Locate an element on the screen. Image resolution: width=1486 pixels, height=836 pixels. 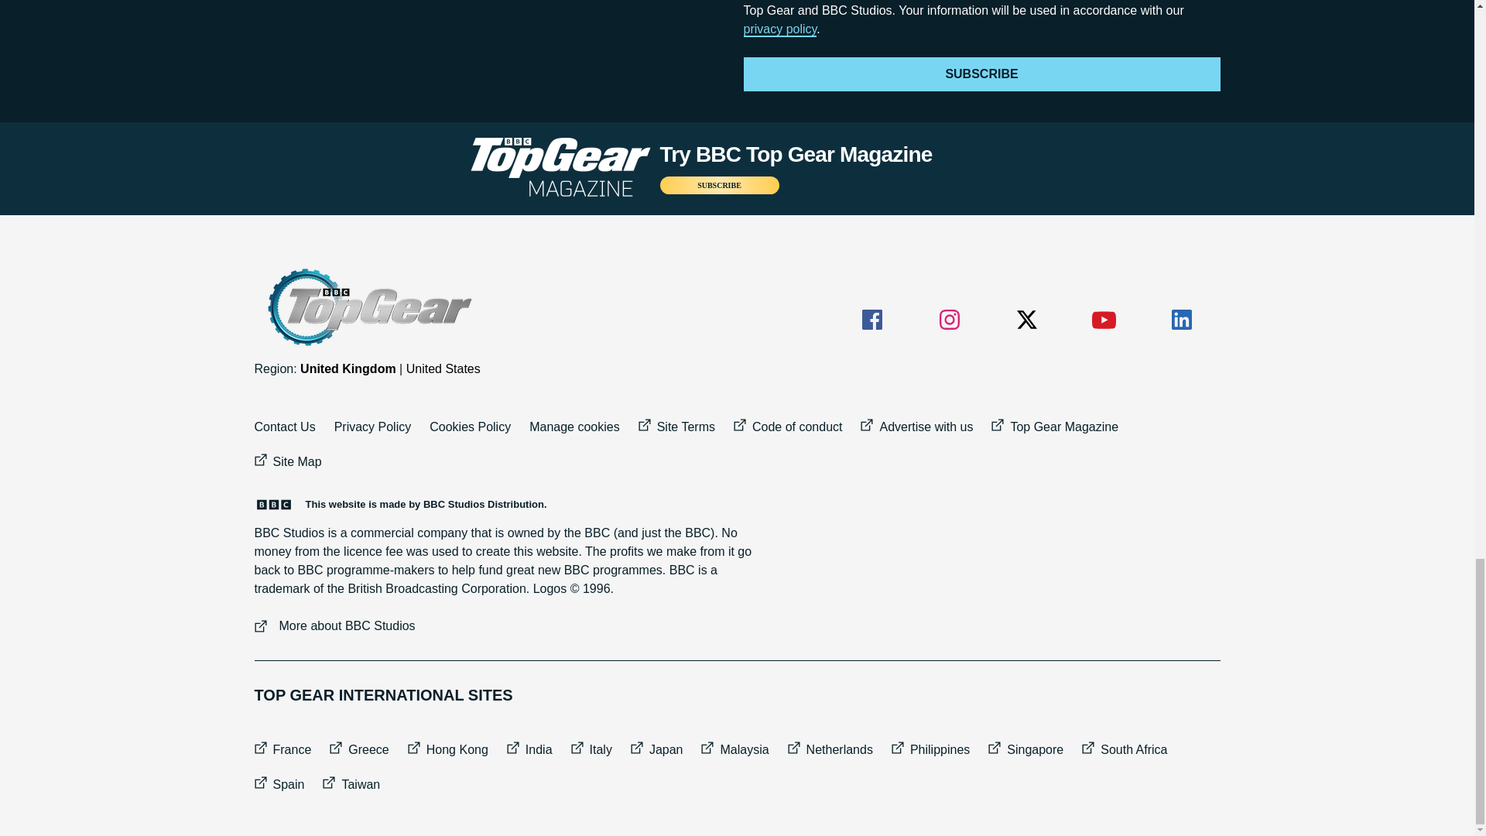
Home is located at coordinates (368, 307).